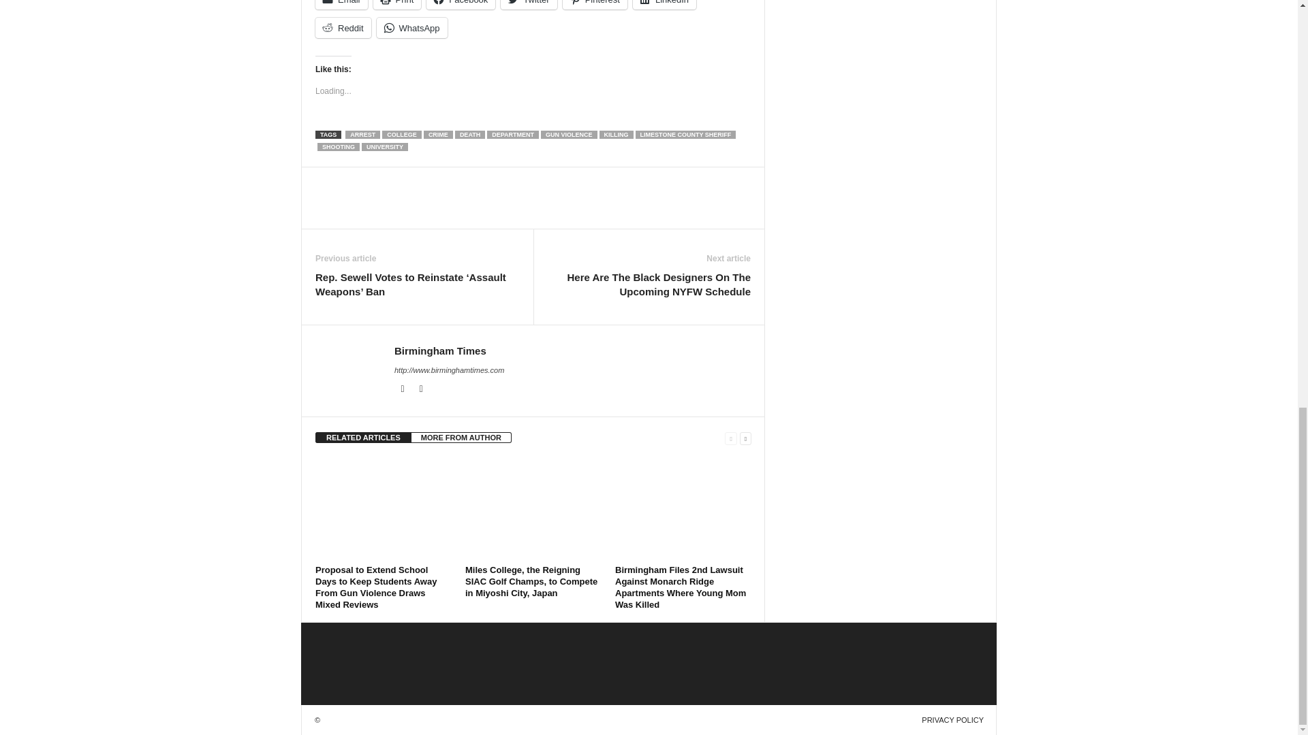 This screenshot has height=735, width=1308. Describe the element at coordinates (343, 27) in the screenshot. I see `Click to share on Reddit` at that location.